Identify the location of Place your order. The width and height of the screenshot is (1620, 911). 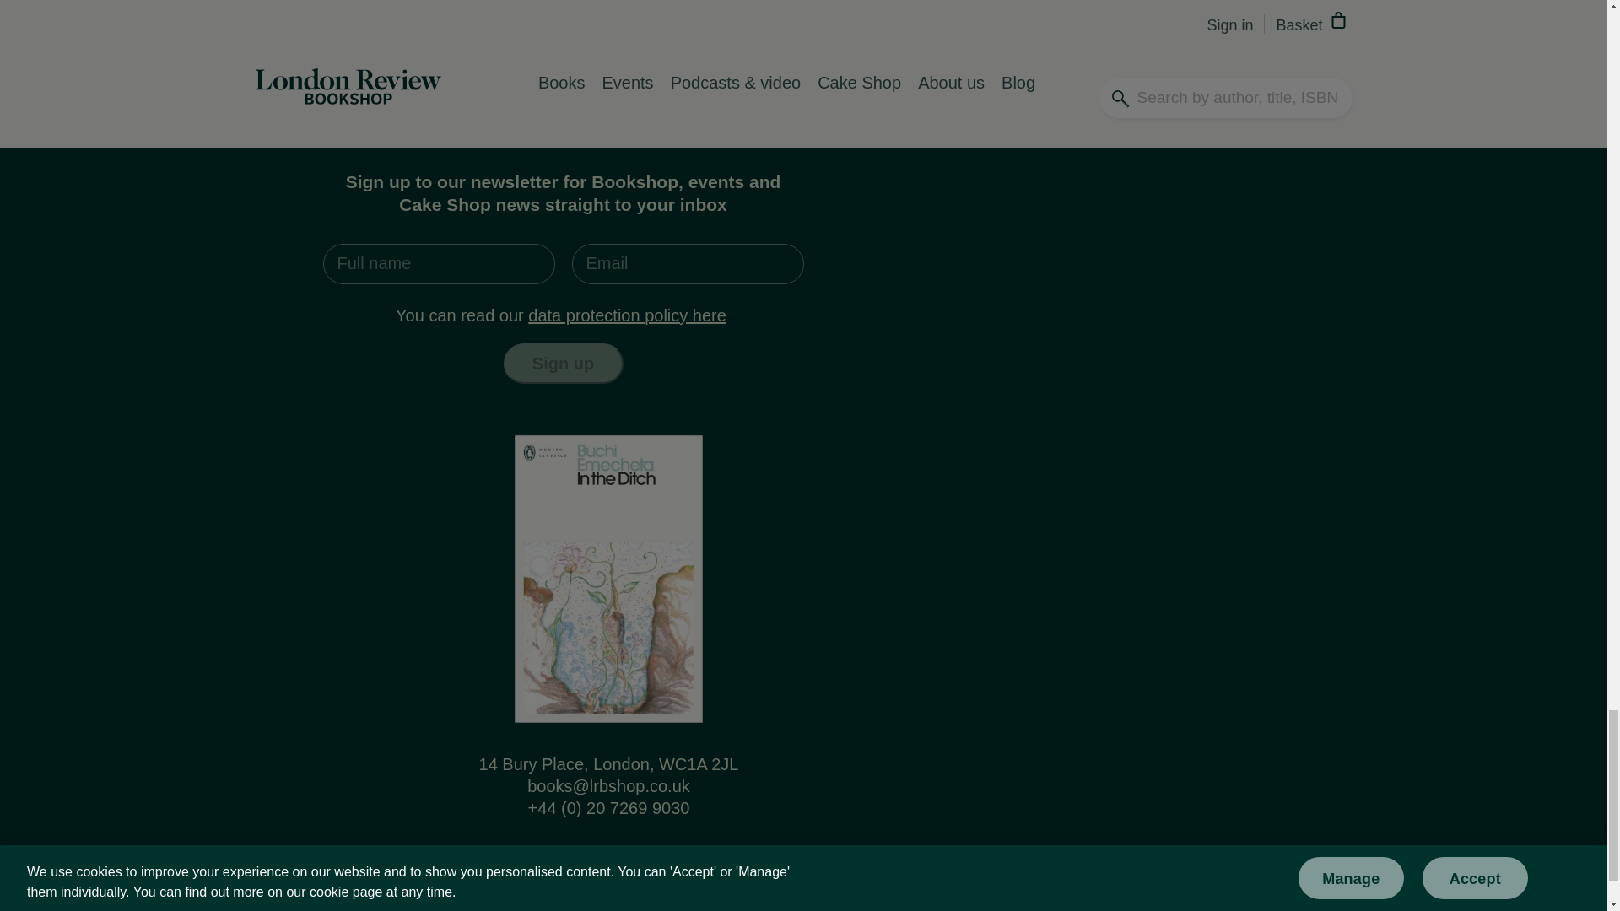
(803, 56).